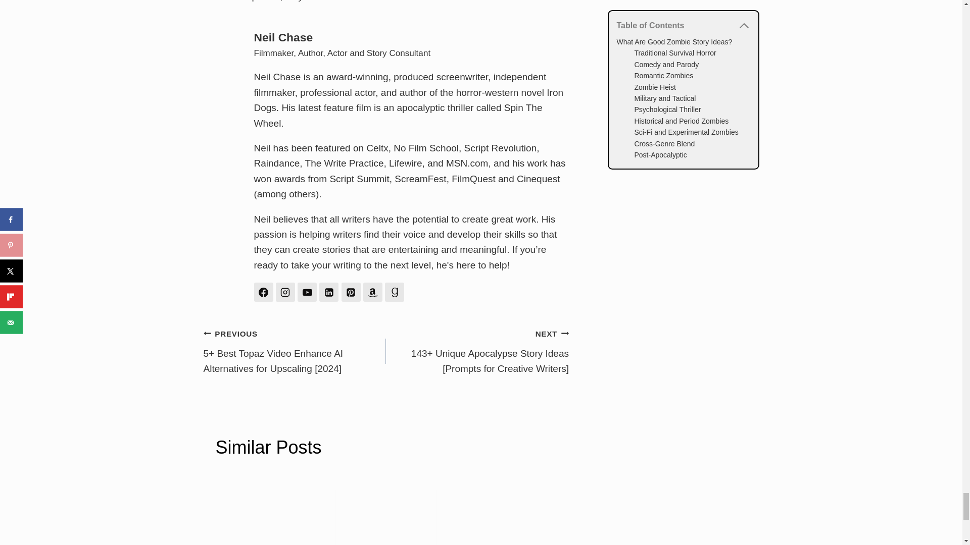 The height and width of the screenshot is (545, 970). I want to click on Follow Neil Chase on Goodreads, so click(395, 292).